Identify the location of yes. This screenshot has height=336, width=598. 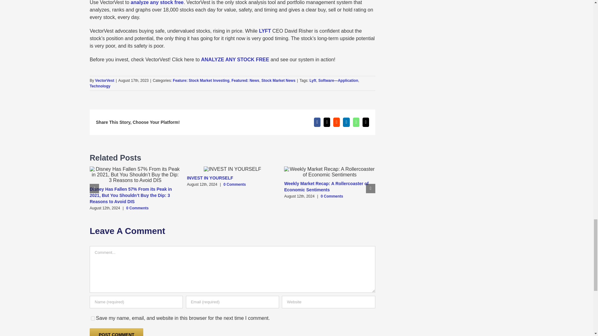
(93, 319).